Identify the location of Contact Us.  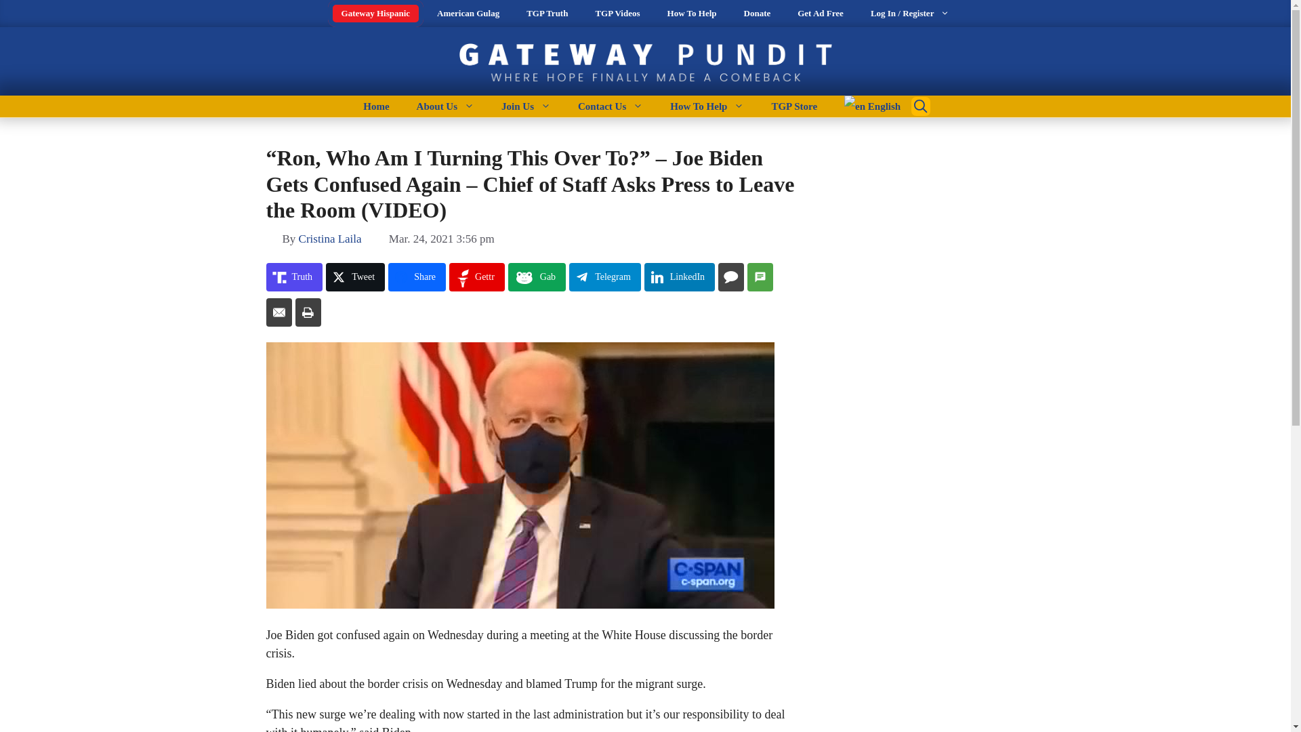
(611, 106).